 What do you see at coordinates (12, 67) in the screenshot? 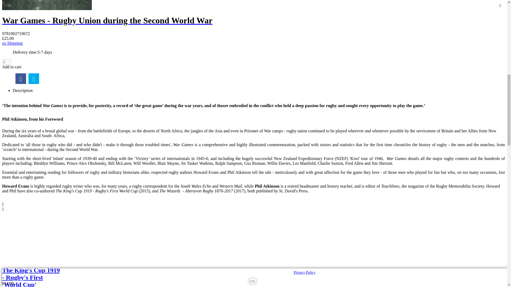
I see `Add to cart` at bounding box center [12, 67].